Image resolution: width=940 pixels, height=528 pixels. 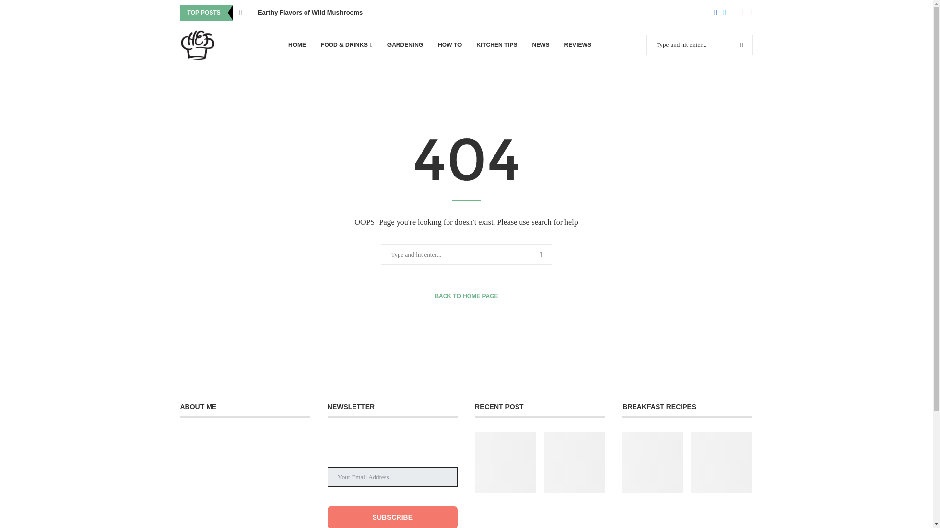 What do you see at coordinates (653, 514) in the screenshot?
I see `8 Best Air Fryer Egg Recipes You Would Love` at bounding box center [653, 514].